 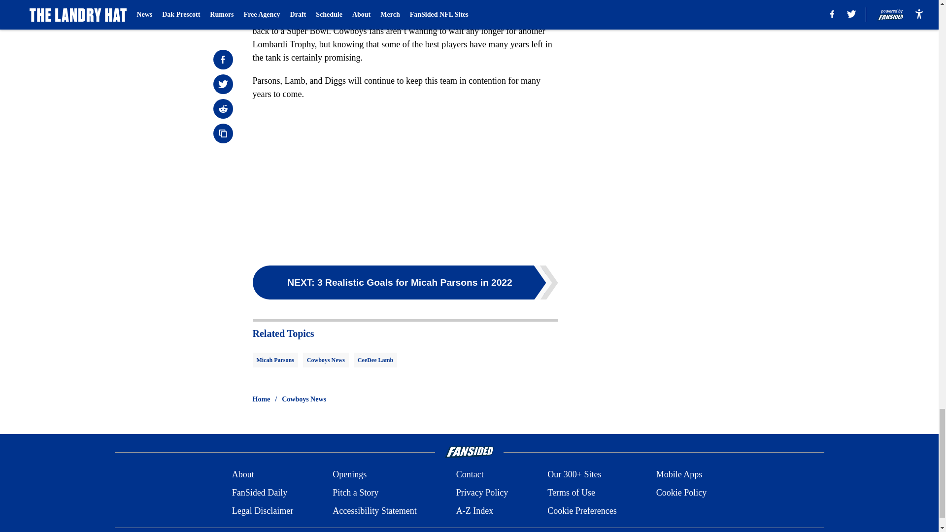 I want to click on Cowboys News, so click(x=326, y=360).